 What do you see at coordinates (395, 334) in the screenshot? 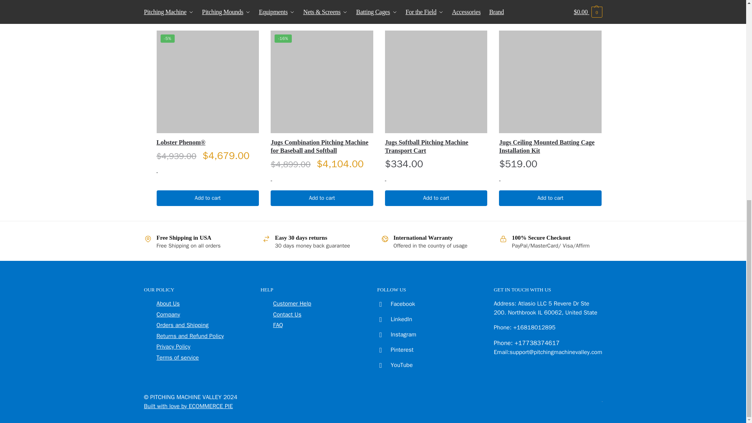
I see `Instagram` at bounding box center [395, 334].